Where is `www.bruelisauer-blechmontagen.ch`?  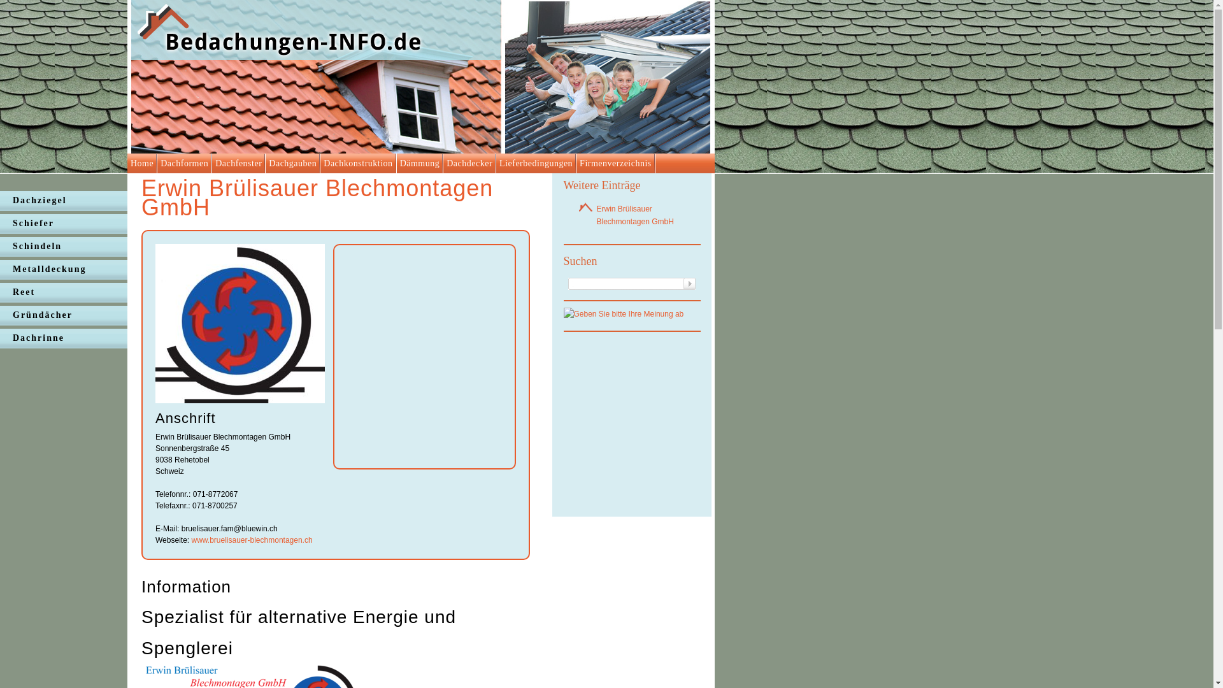 www.bruelisauer-blechmontagen.ch is located at coordinates (251, 540).